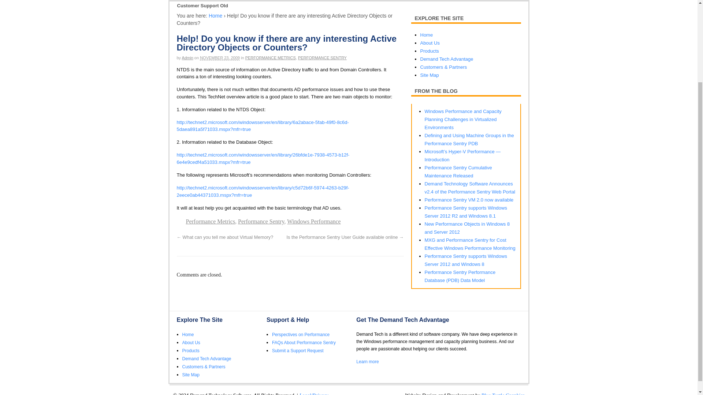  Describe the element at coordinates (202, 6) in the screenshot. I see `Customer Support Old` at that location.